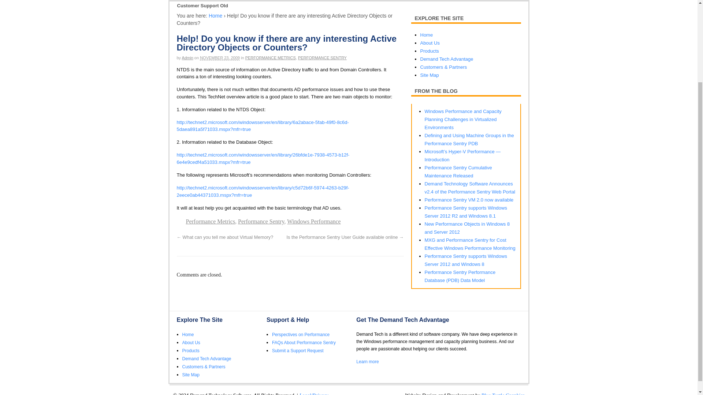  Describe the element at coordinates (202, 6) in the screenshot. I see `Customer Support Old` at that location.